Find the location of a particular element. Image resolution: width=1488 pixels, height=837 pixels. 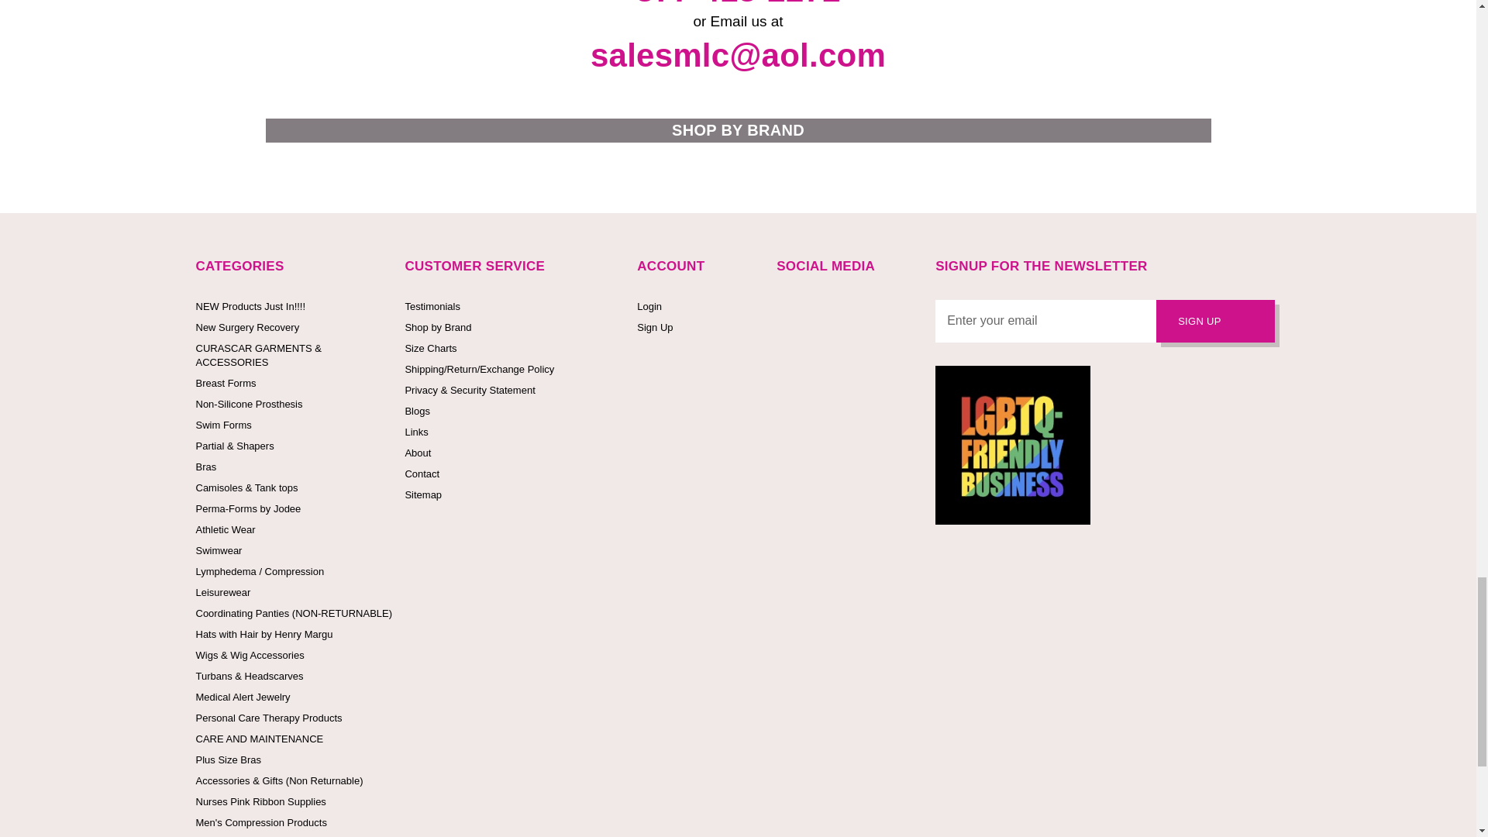

Twitter is located at coordinates (818, 308).